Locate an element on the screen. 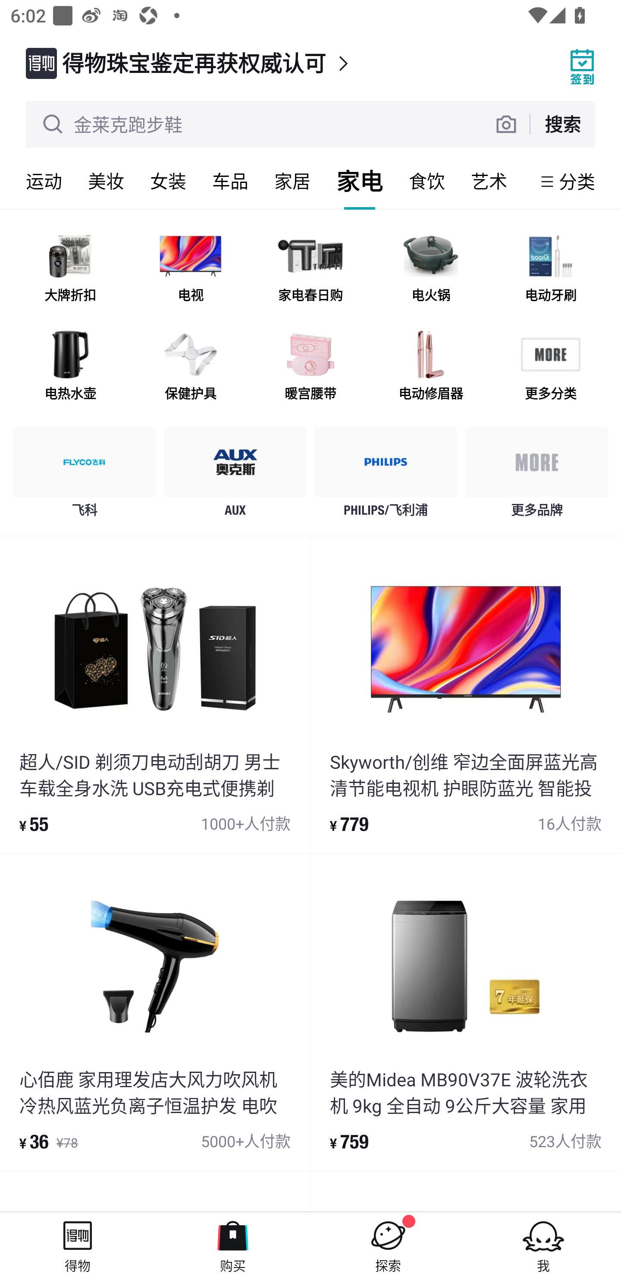 This screenshot has height=1277, width=621. 飞科 is located at coordinates (85, 475).